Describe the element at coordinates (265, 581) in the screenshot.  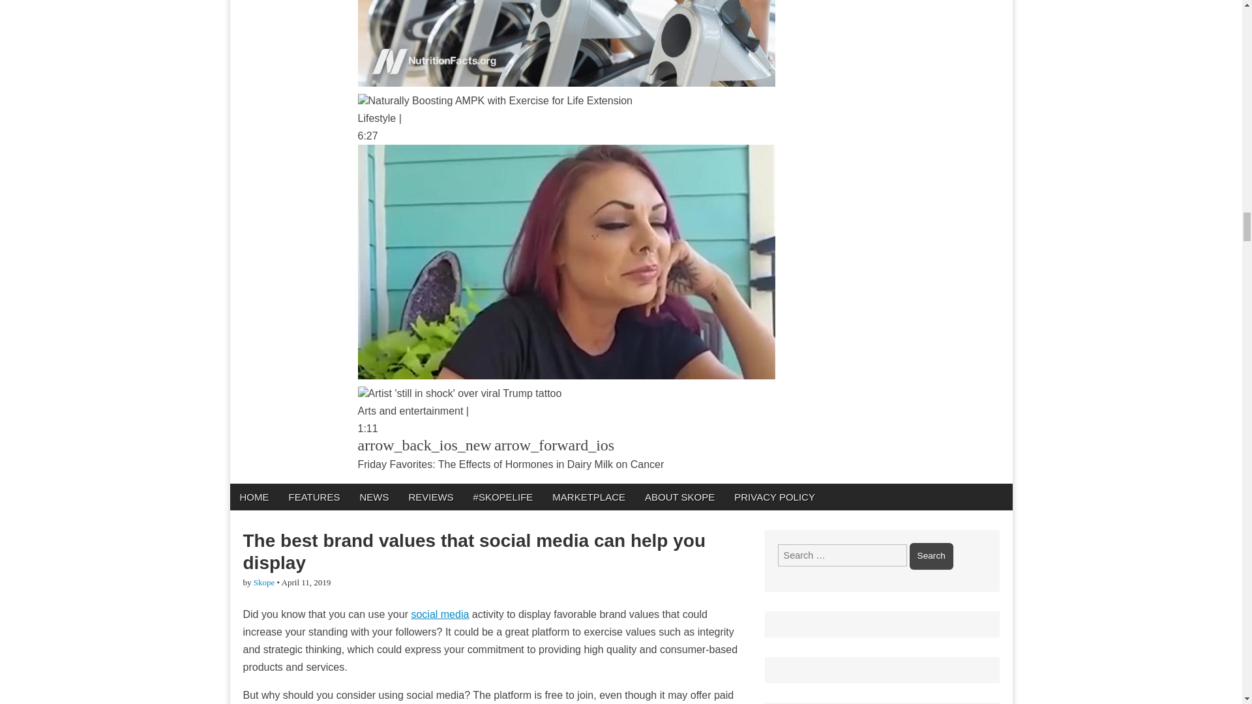
I see `Skope` at that location.